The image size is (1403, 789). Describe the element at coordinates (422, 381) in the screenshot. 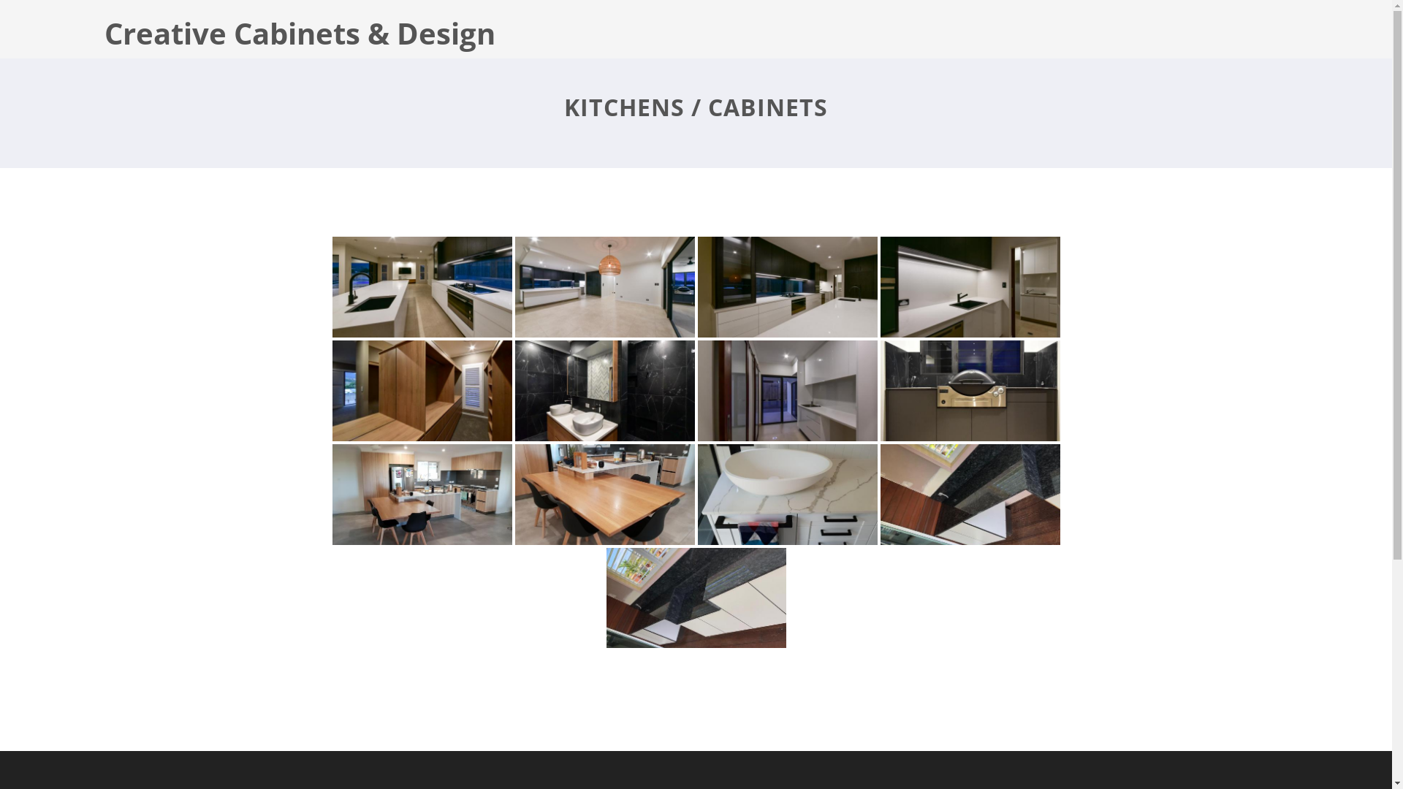

I see `Beames 45-23` at that location.